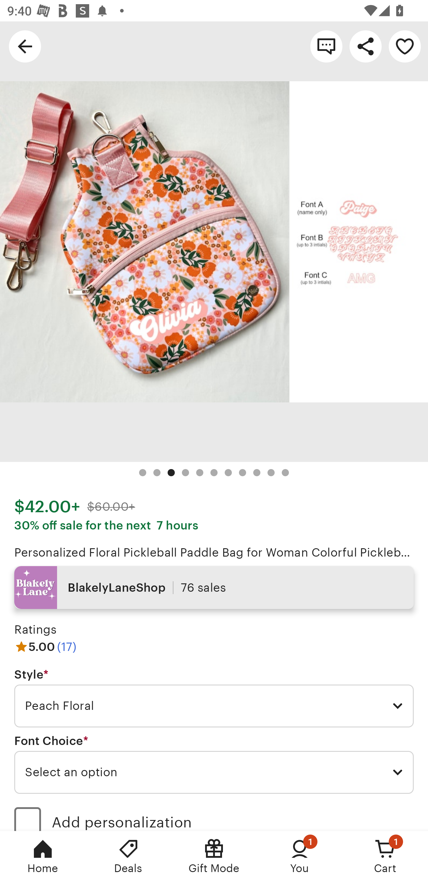 Image resolution: width=428 pixels, height=881 pixels. What do you see at coordinates (366, 46) in the screenshot?
I see `Share` at bounding box center [366, 46].